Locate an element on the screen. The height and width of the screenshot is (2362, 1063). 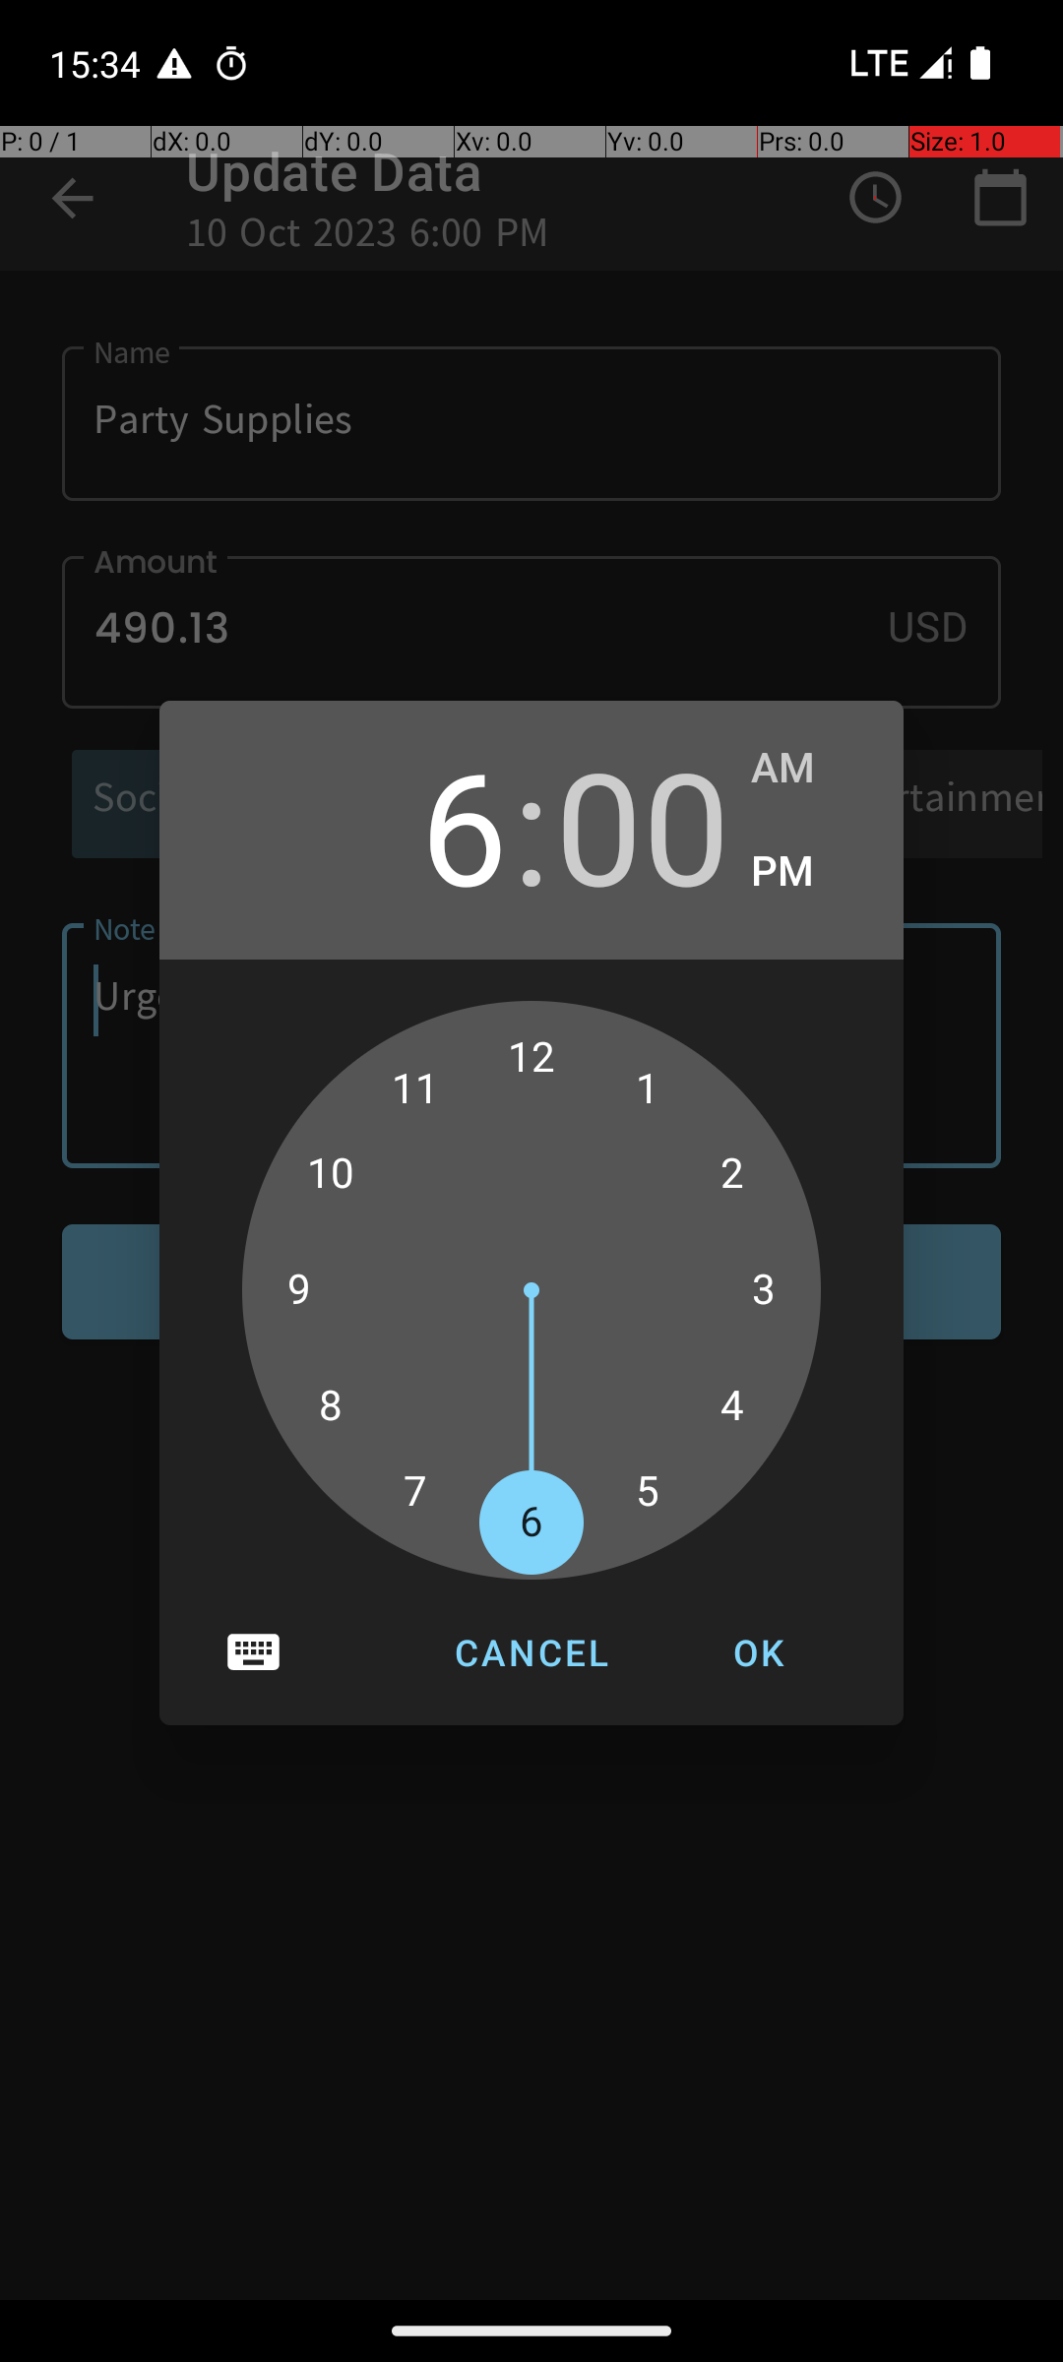
PM is located at coordinates (807, 872).